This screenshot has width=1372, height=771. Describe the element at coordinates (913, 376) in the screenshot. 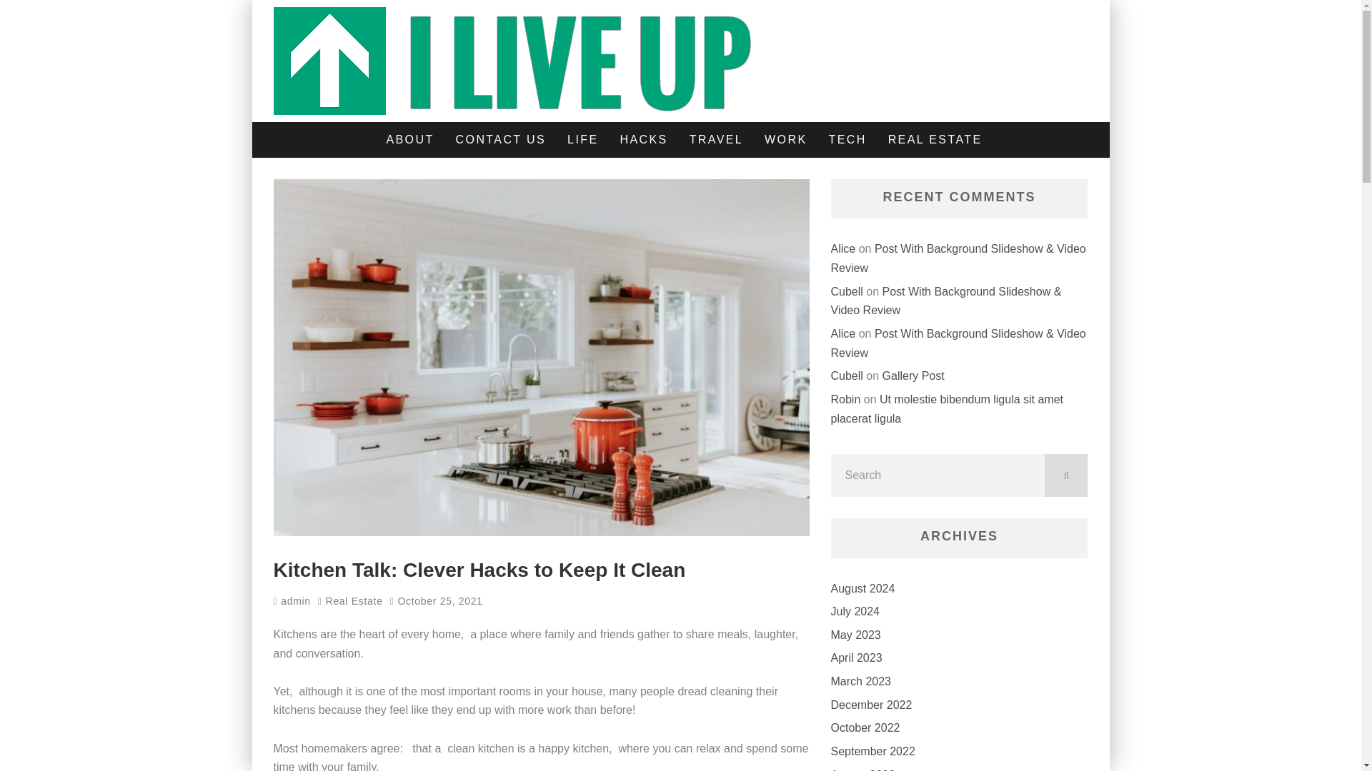

I see `Gallery Post` at that location.